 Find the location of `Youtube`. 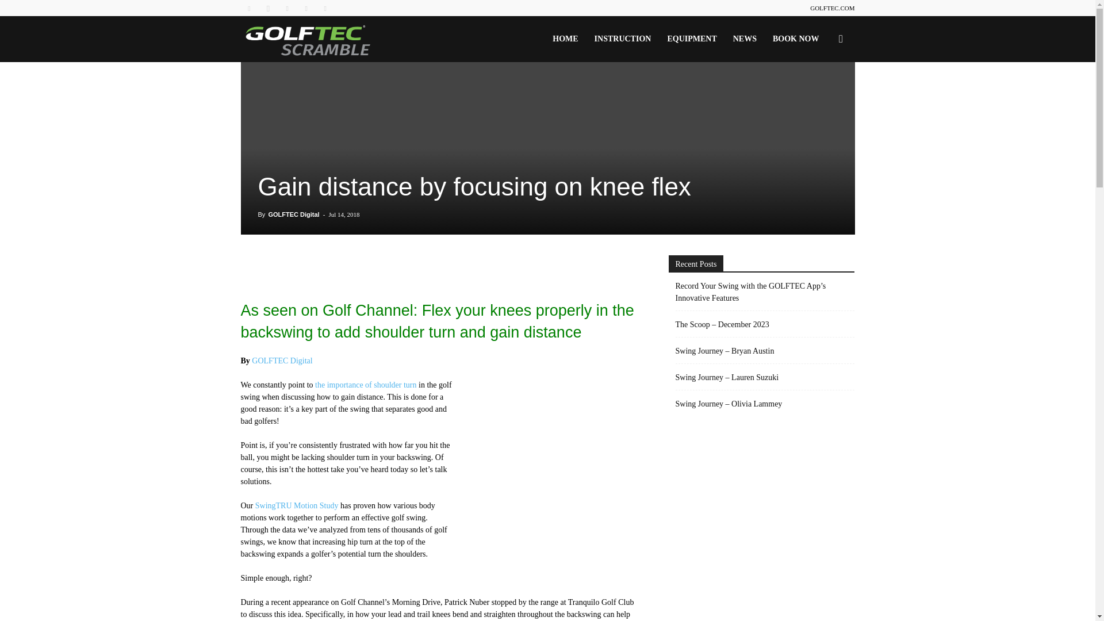

Youtube is located at coordinates (325, 8).